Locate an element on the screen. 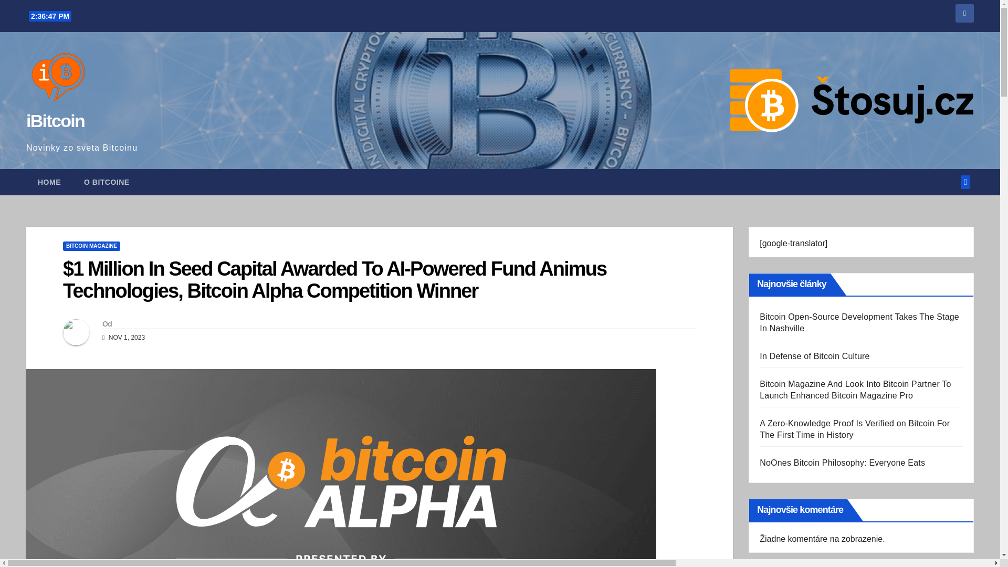 The width and height of the screenshot is (1008, 567). HOME is located at coordinates (49, 182).